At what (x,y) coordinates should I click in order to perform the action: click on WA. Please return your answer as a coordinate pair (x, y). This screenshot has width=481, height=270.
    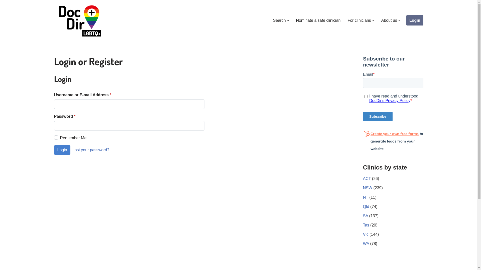
    Looking at the image, I should click on (366, 243).